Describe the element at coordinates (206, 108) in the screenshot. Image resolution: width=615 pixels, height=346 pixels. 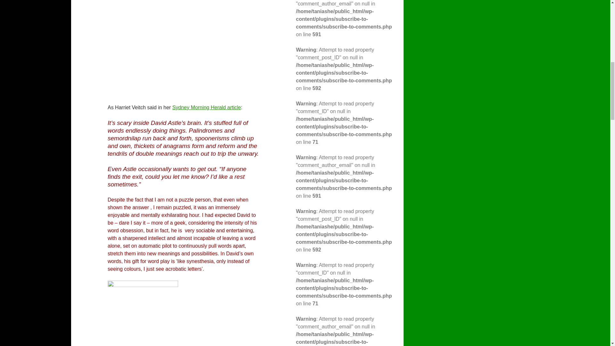
I see `Sydney Morning Herald article` at that location.